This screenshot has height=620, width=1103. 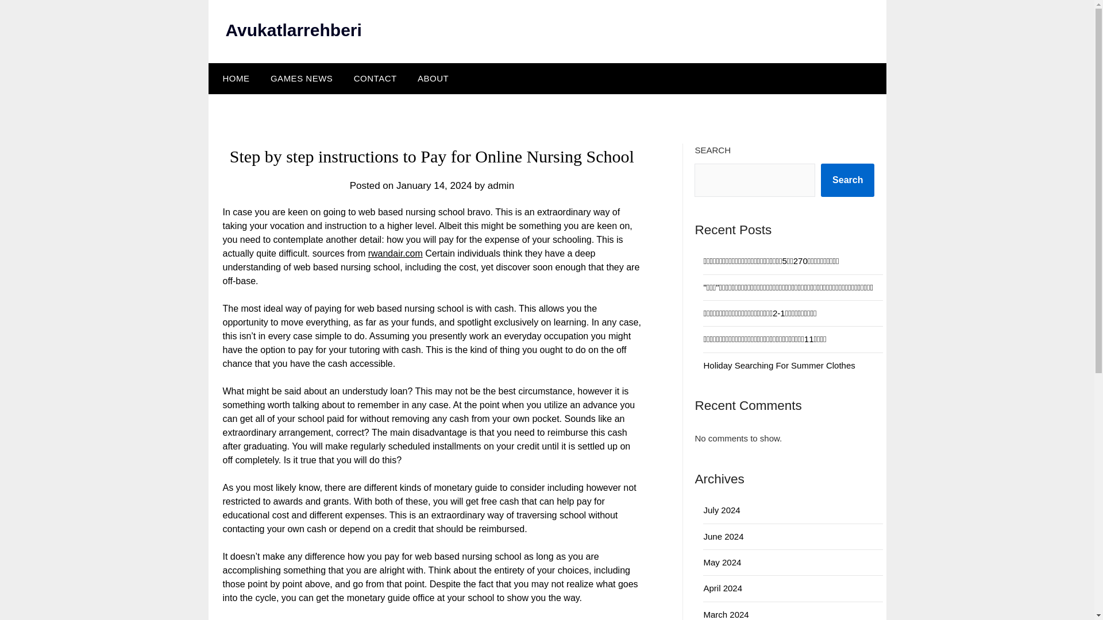 What do you see at coordinates (434, 185) in the screenshot?
I see `January 14, 2024` at bounding box center [434, 185].